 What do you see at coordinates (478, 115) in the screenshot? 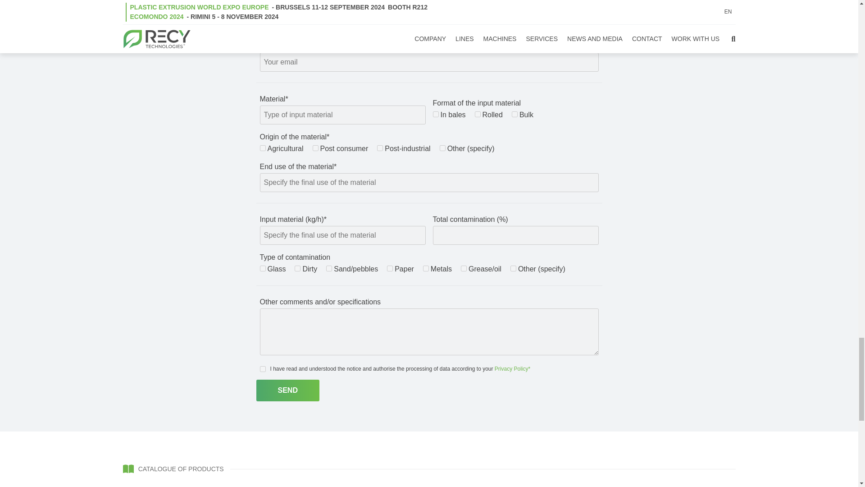
I see `Arrotolato` at bounding box center [478, 115].